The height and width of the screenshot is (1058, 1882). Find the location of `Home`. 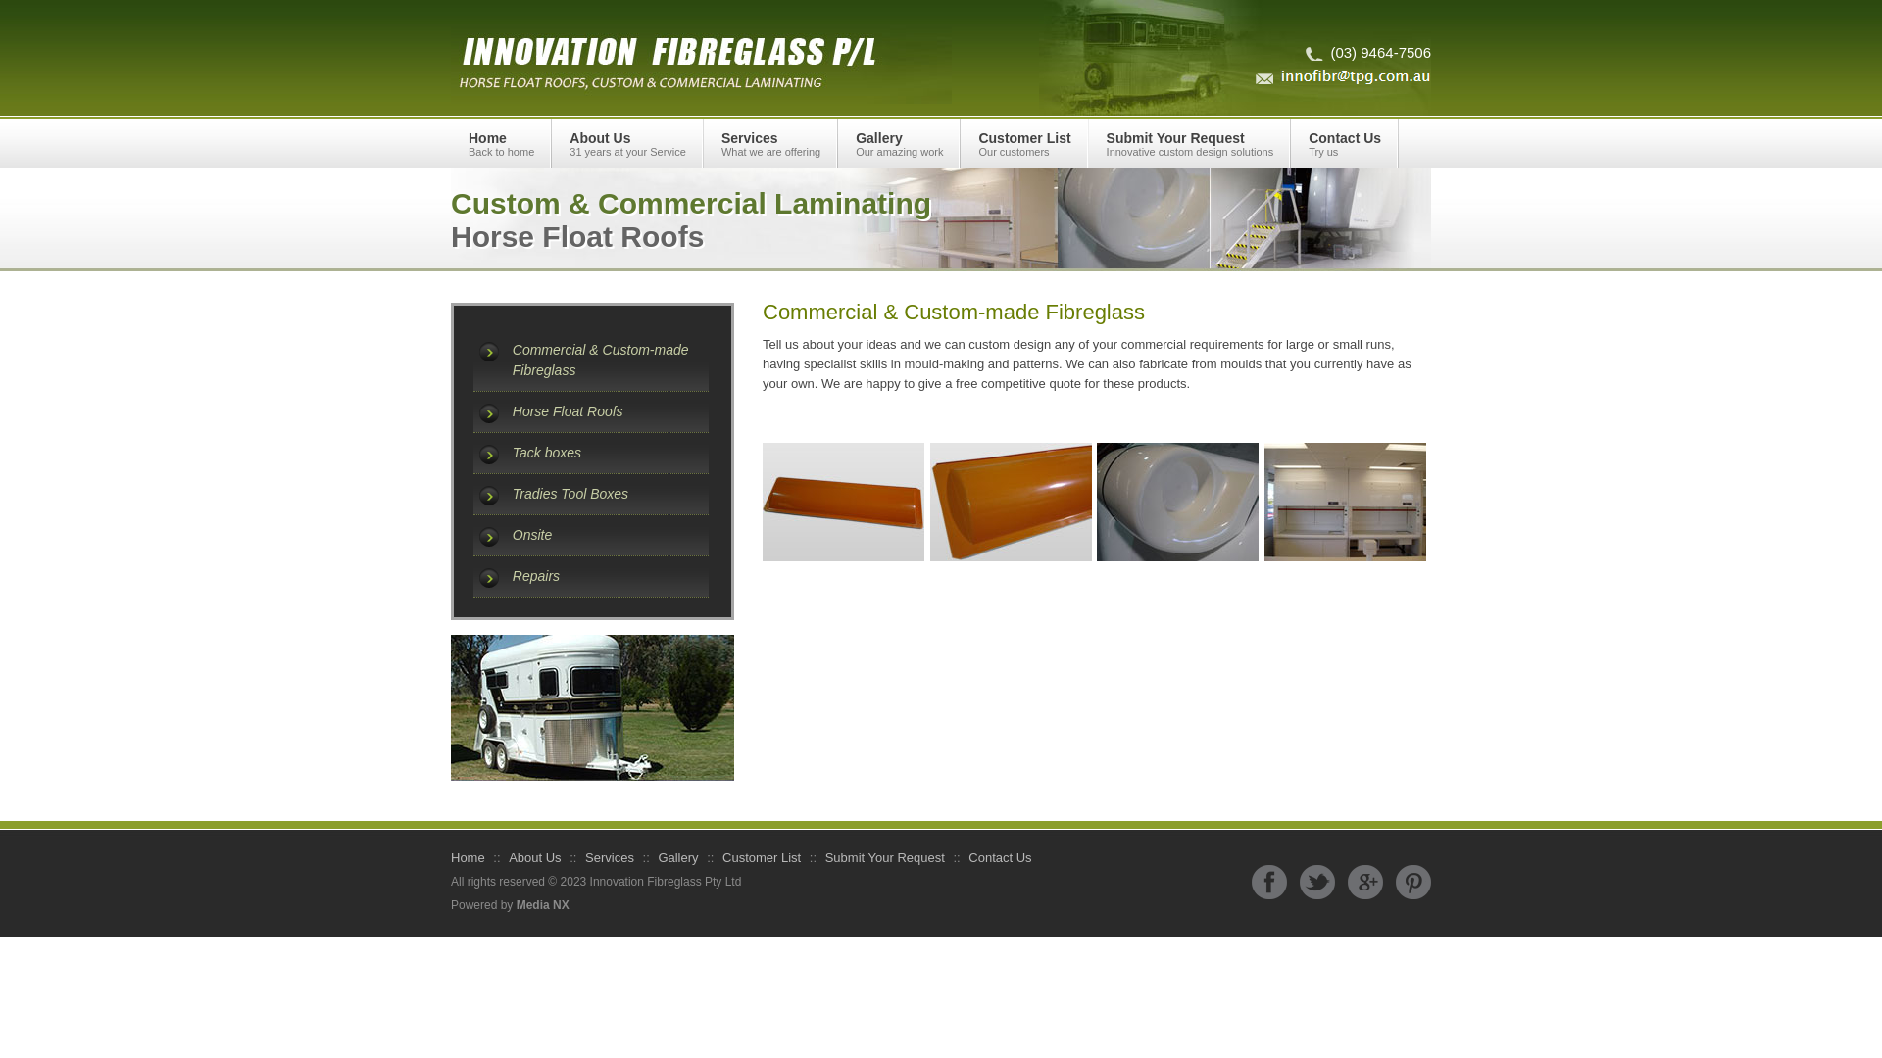

Home is located at coordinates (469, 857).